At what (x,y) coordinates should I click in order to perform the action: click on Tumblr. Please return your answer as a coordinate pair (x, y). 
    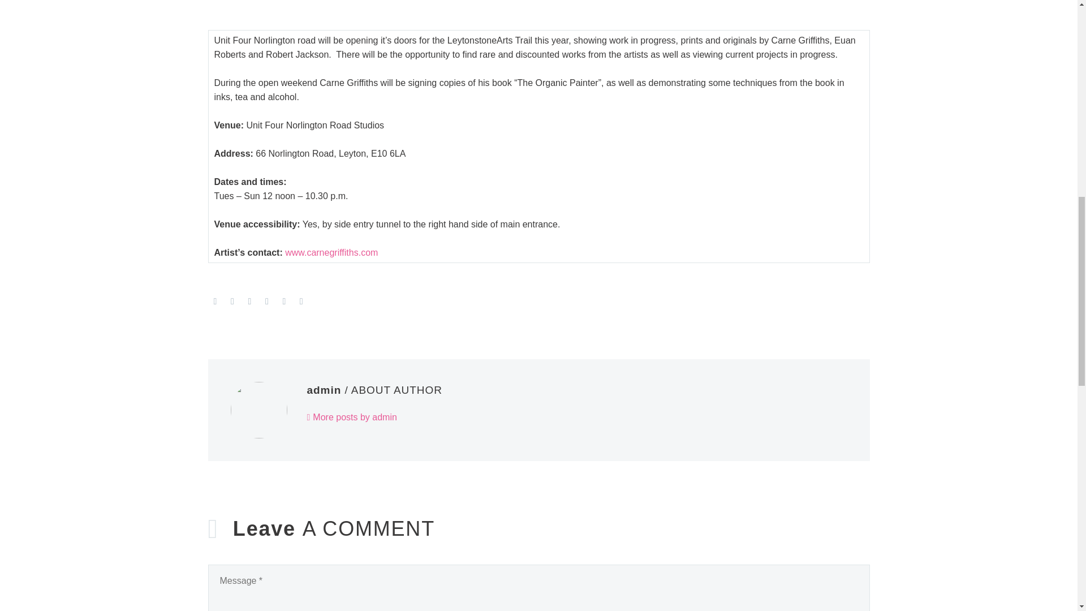
    Looking at the image, I should click on (267, 301).